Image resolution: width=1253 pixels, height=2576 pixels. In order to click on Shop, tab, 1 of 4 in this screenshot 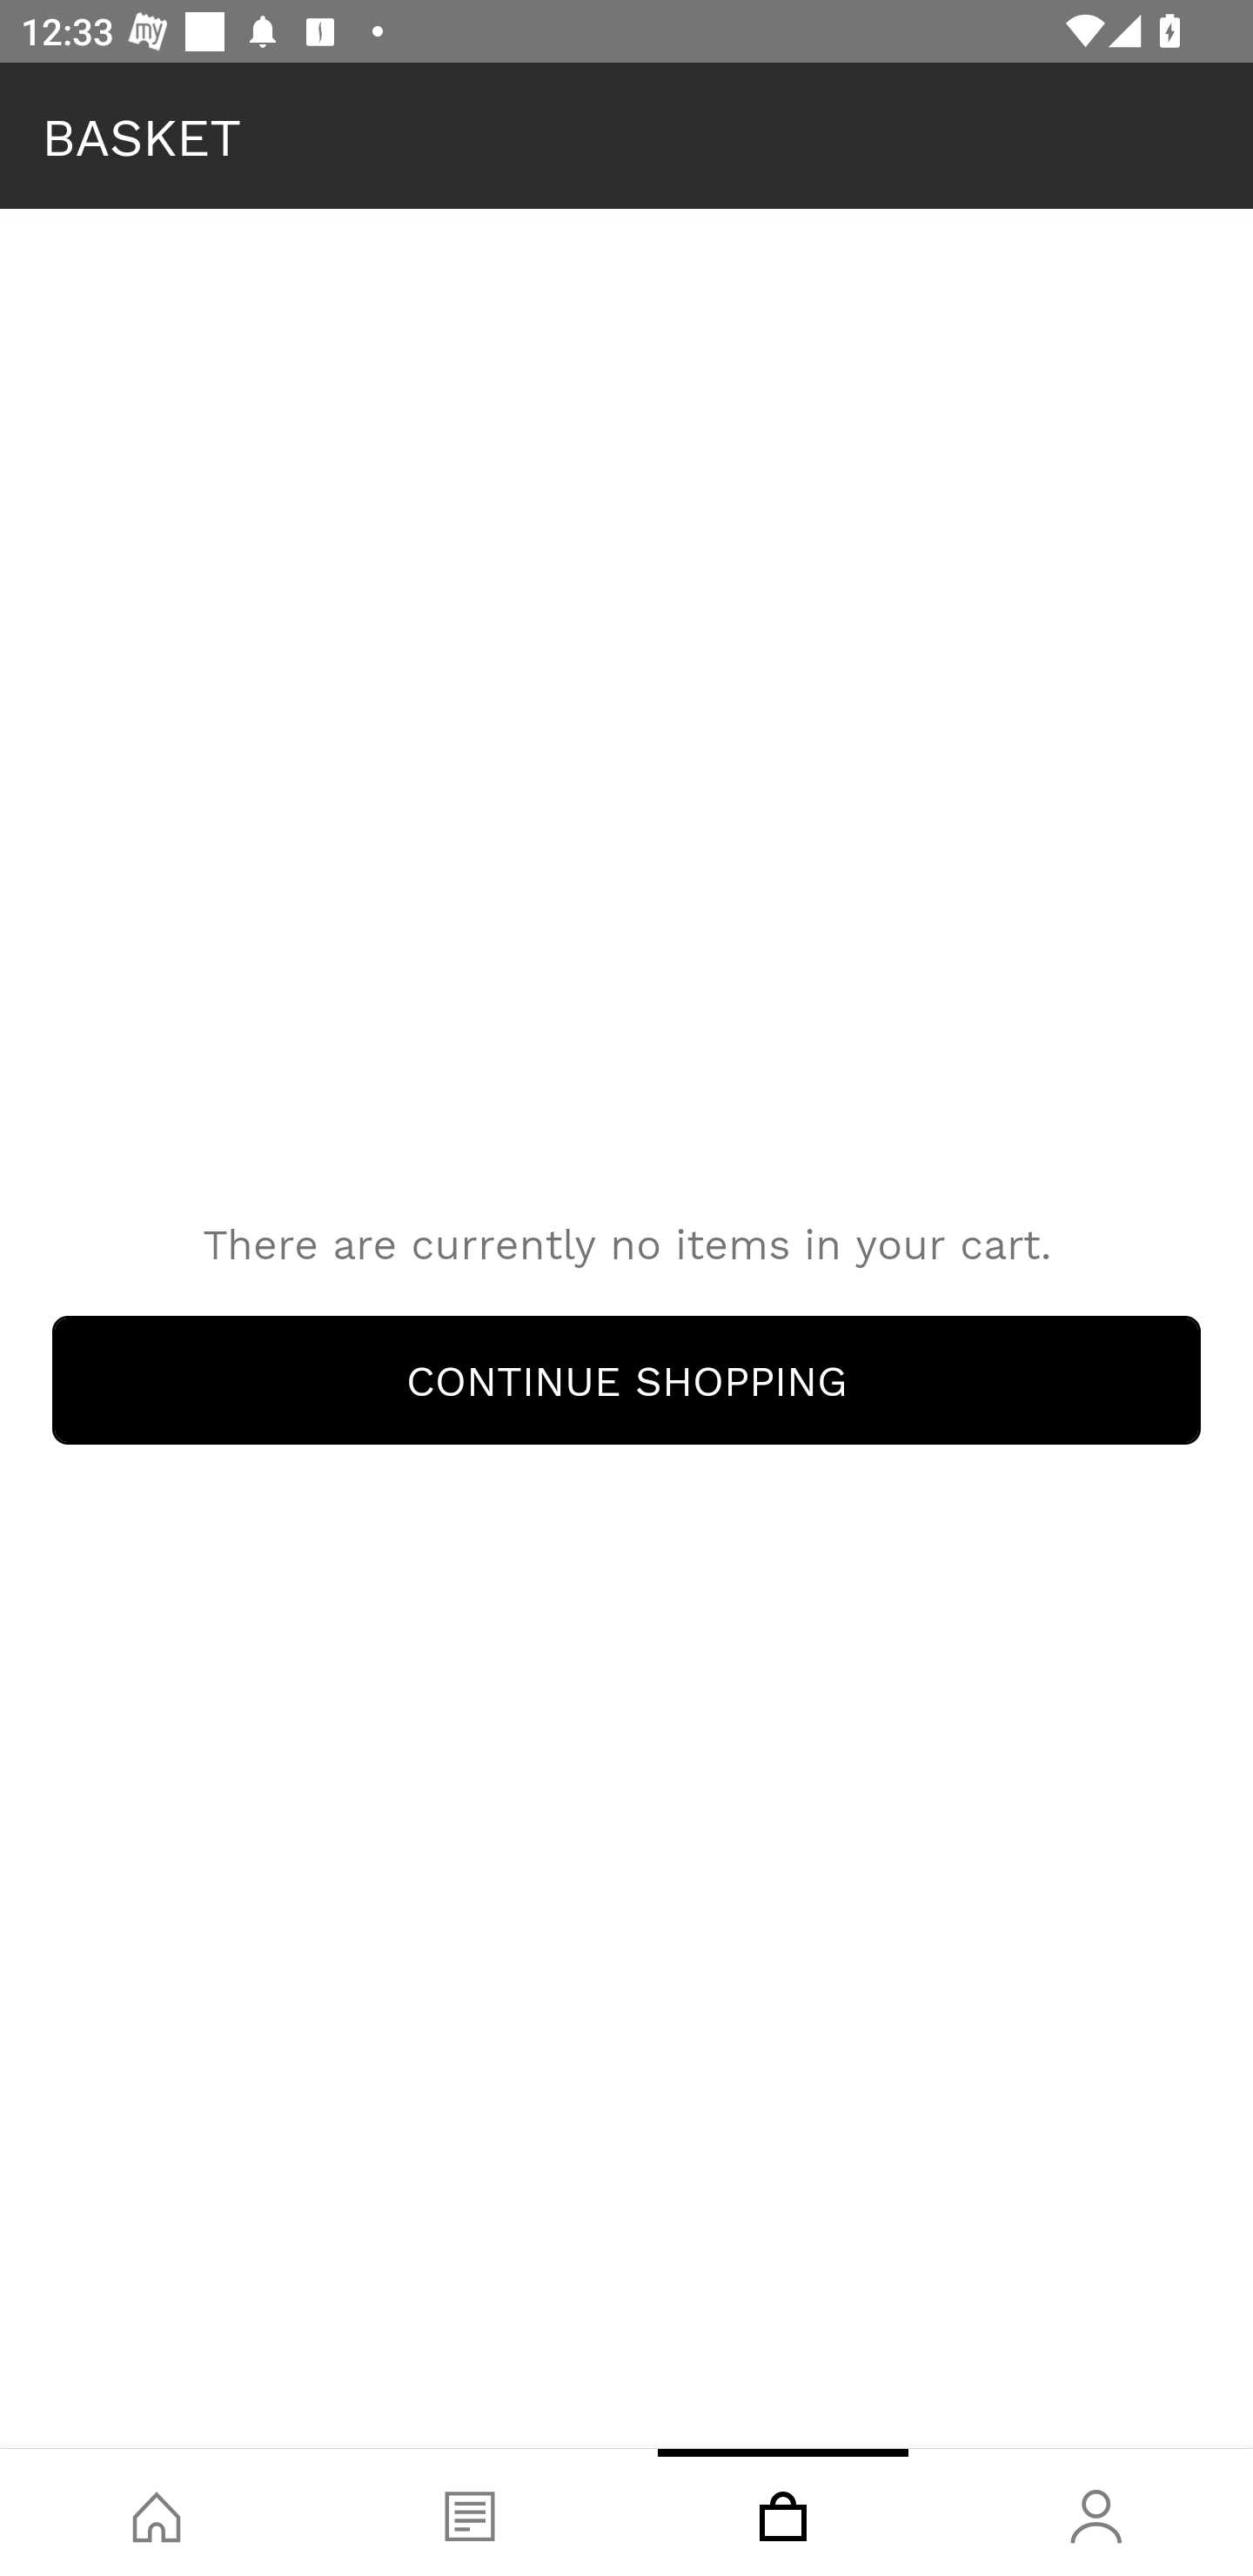, I will do `click(157, 2512)`.